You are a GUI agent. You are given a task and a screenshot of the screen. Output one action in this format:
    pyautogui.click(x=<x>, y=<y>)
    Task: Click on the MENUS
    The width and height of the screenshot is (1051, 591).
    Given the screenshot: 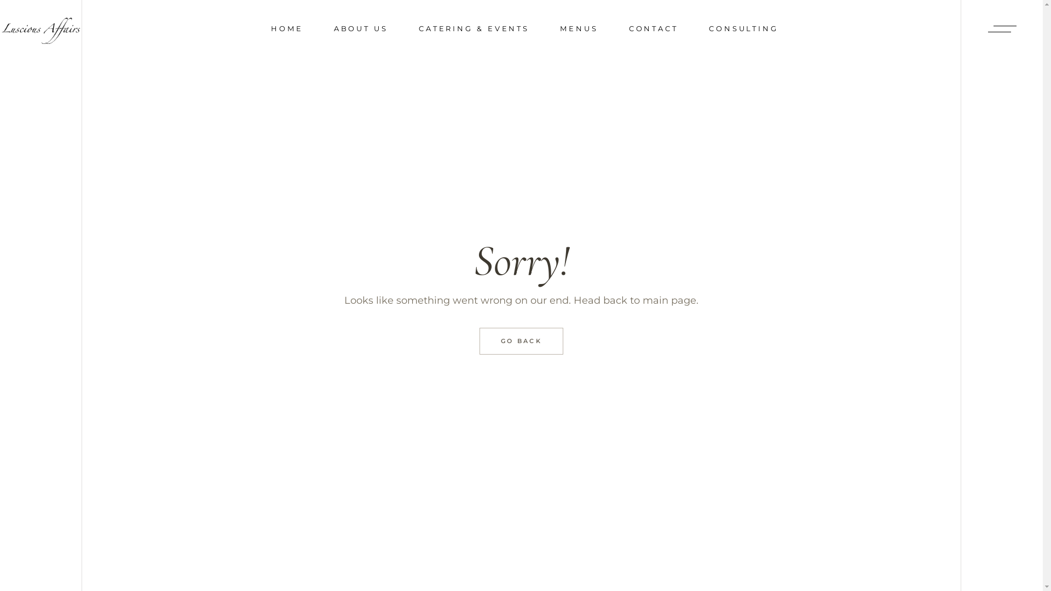 What is the action you would take?
    pyautogui.click(x=579, y=28)
    